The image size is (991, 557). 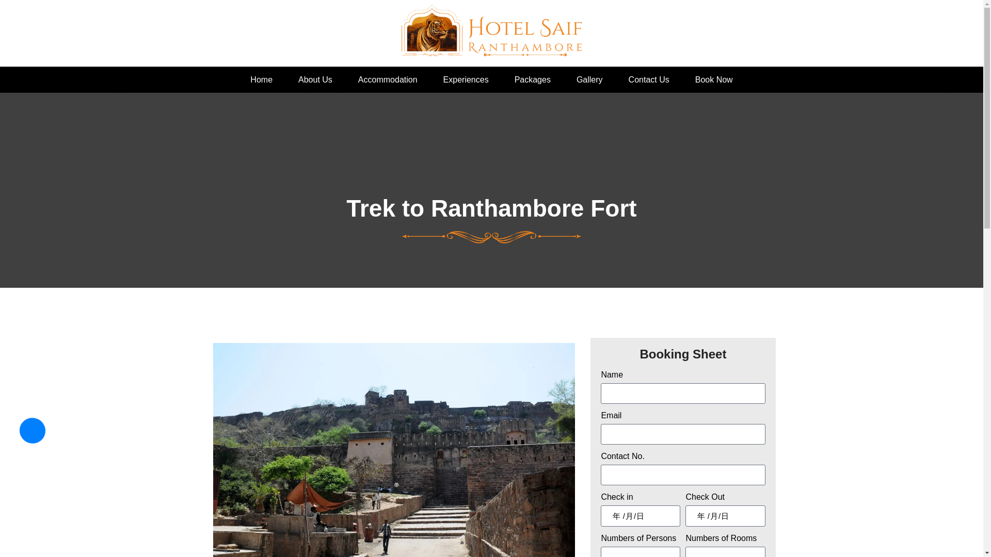 What do you see at coordinates (589, 79) in the screenshot?
I see `Gallery` at bounding box center [589, 79].